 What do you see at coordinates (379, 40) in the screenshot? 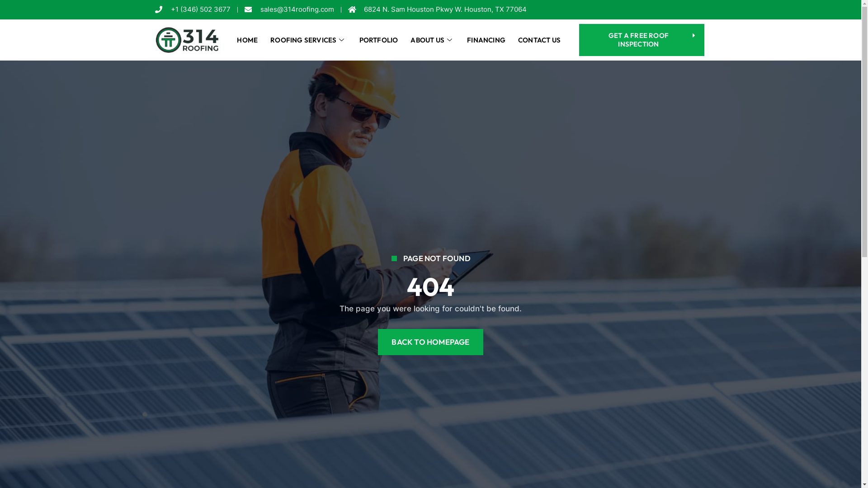
I see `PORTFOLIO` at bounding box center [379, 40].